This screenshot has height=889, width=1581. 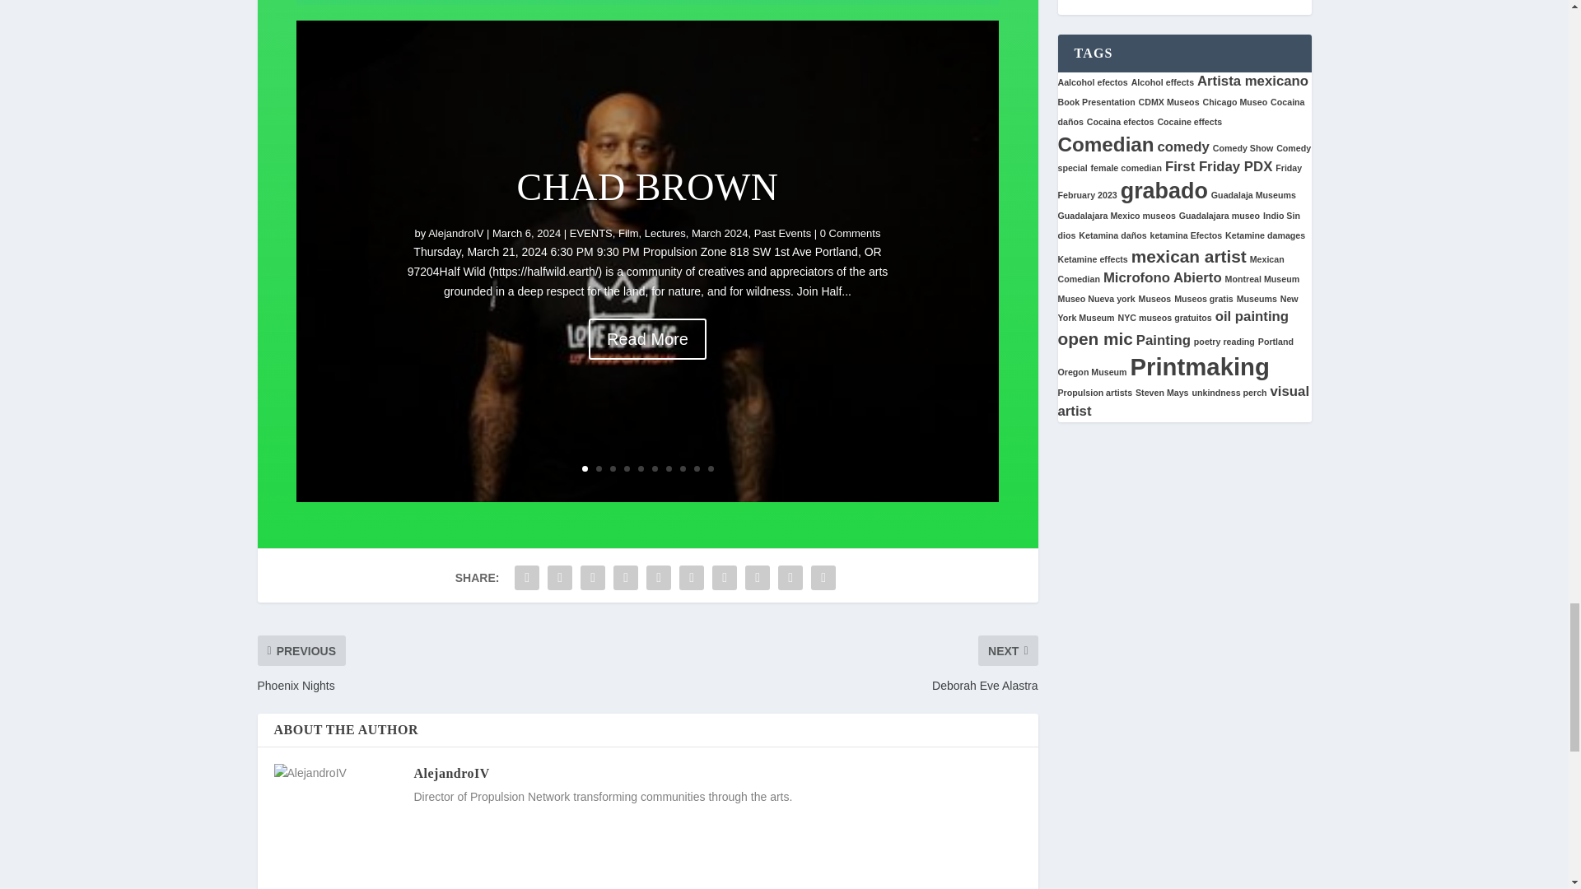 I want to click on AlejandroIV, so click(x=456, y=267).